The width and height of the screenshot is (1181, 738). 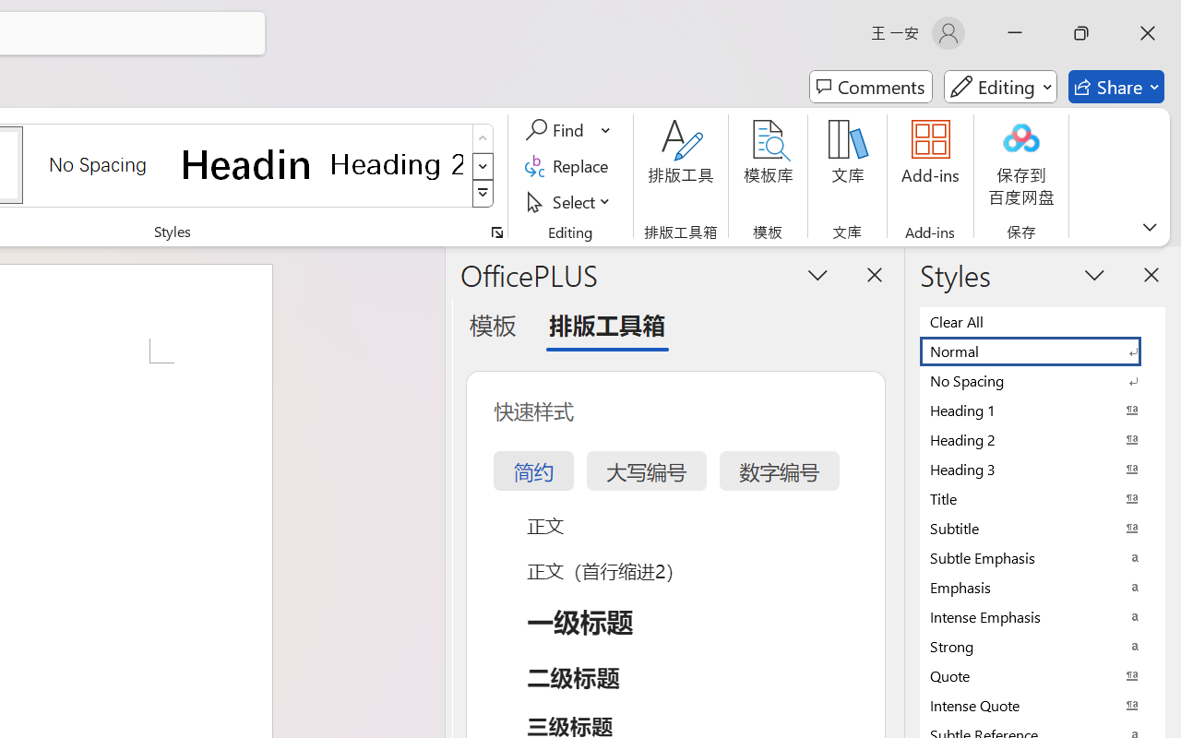 I want to click on Find, so click(x=568, y=130).